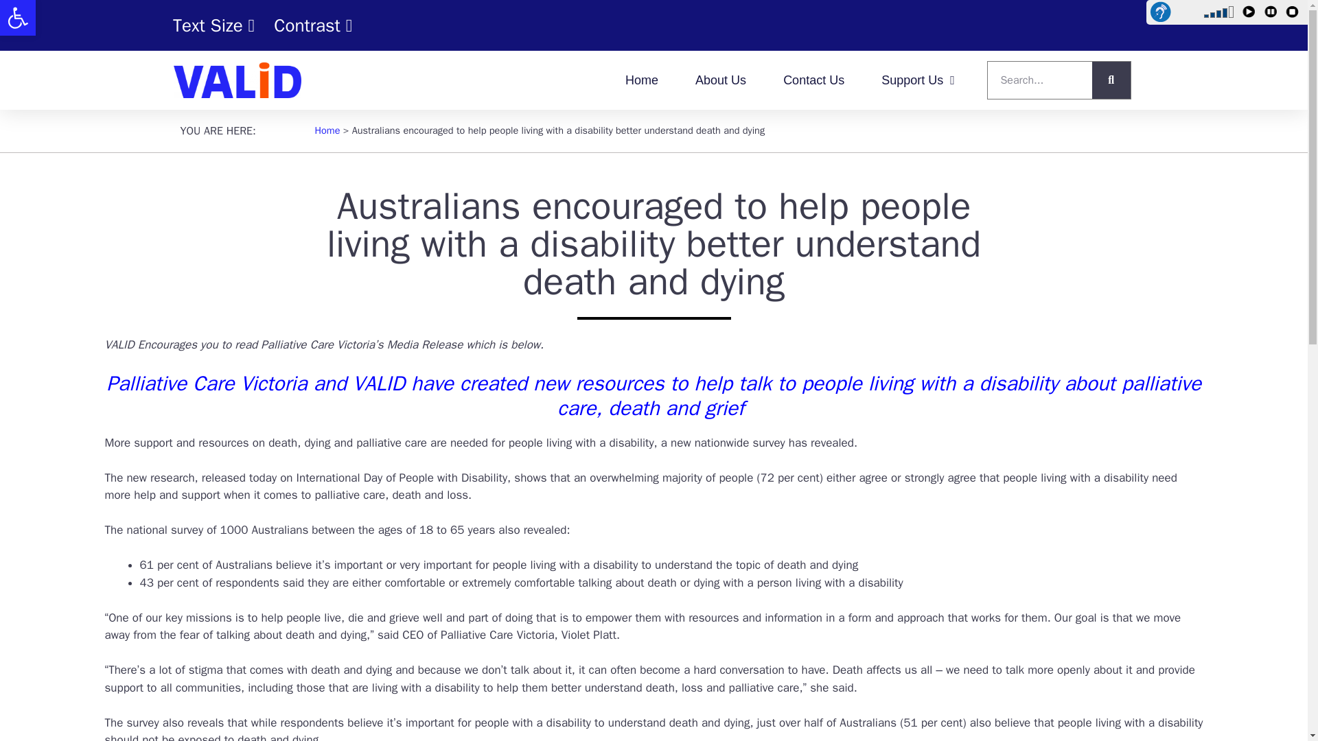 The width and height of the screenshot is (1318, 741). Describe the element at coordinates (641, 80) in the screenshot. I see `Accessibility Tools` at that location.